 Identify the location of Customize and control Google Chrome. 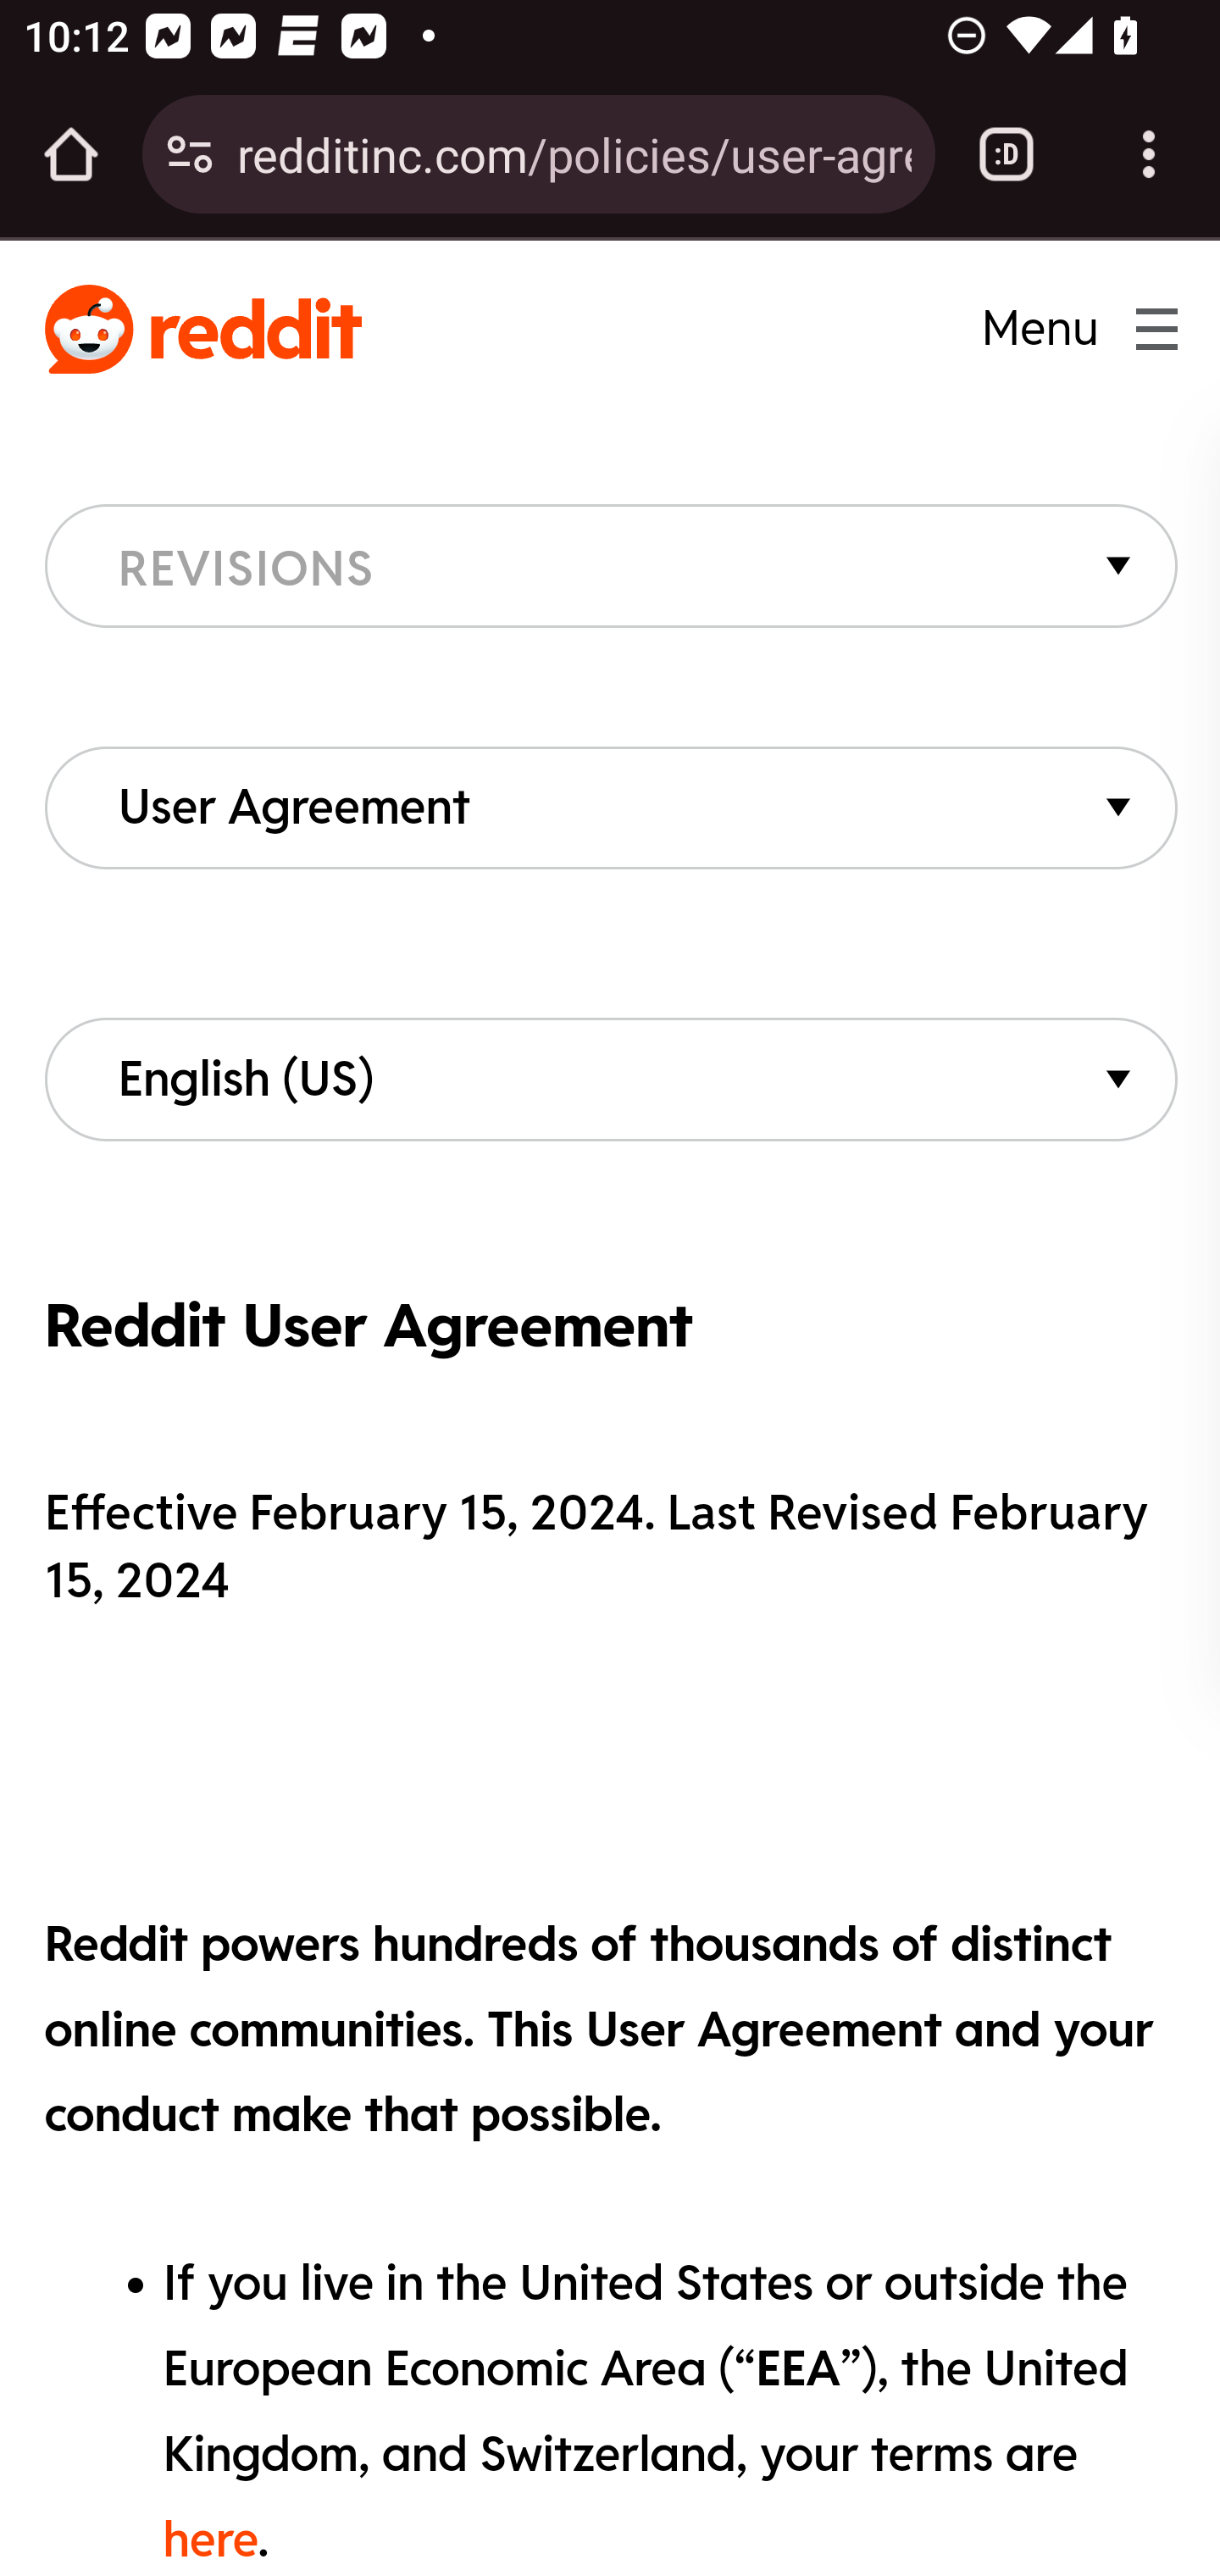
(1149, 154).